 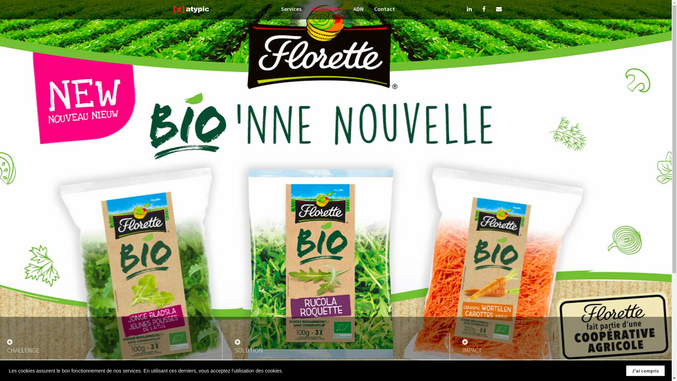 What do you see at coordinates (336, 329) in the screenshot?
I see `Actions terrain` at bounding box center [336, 329].